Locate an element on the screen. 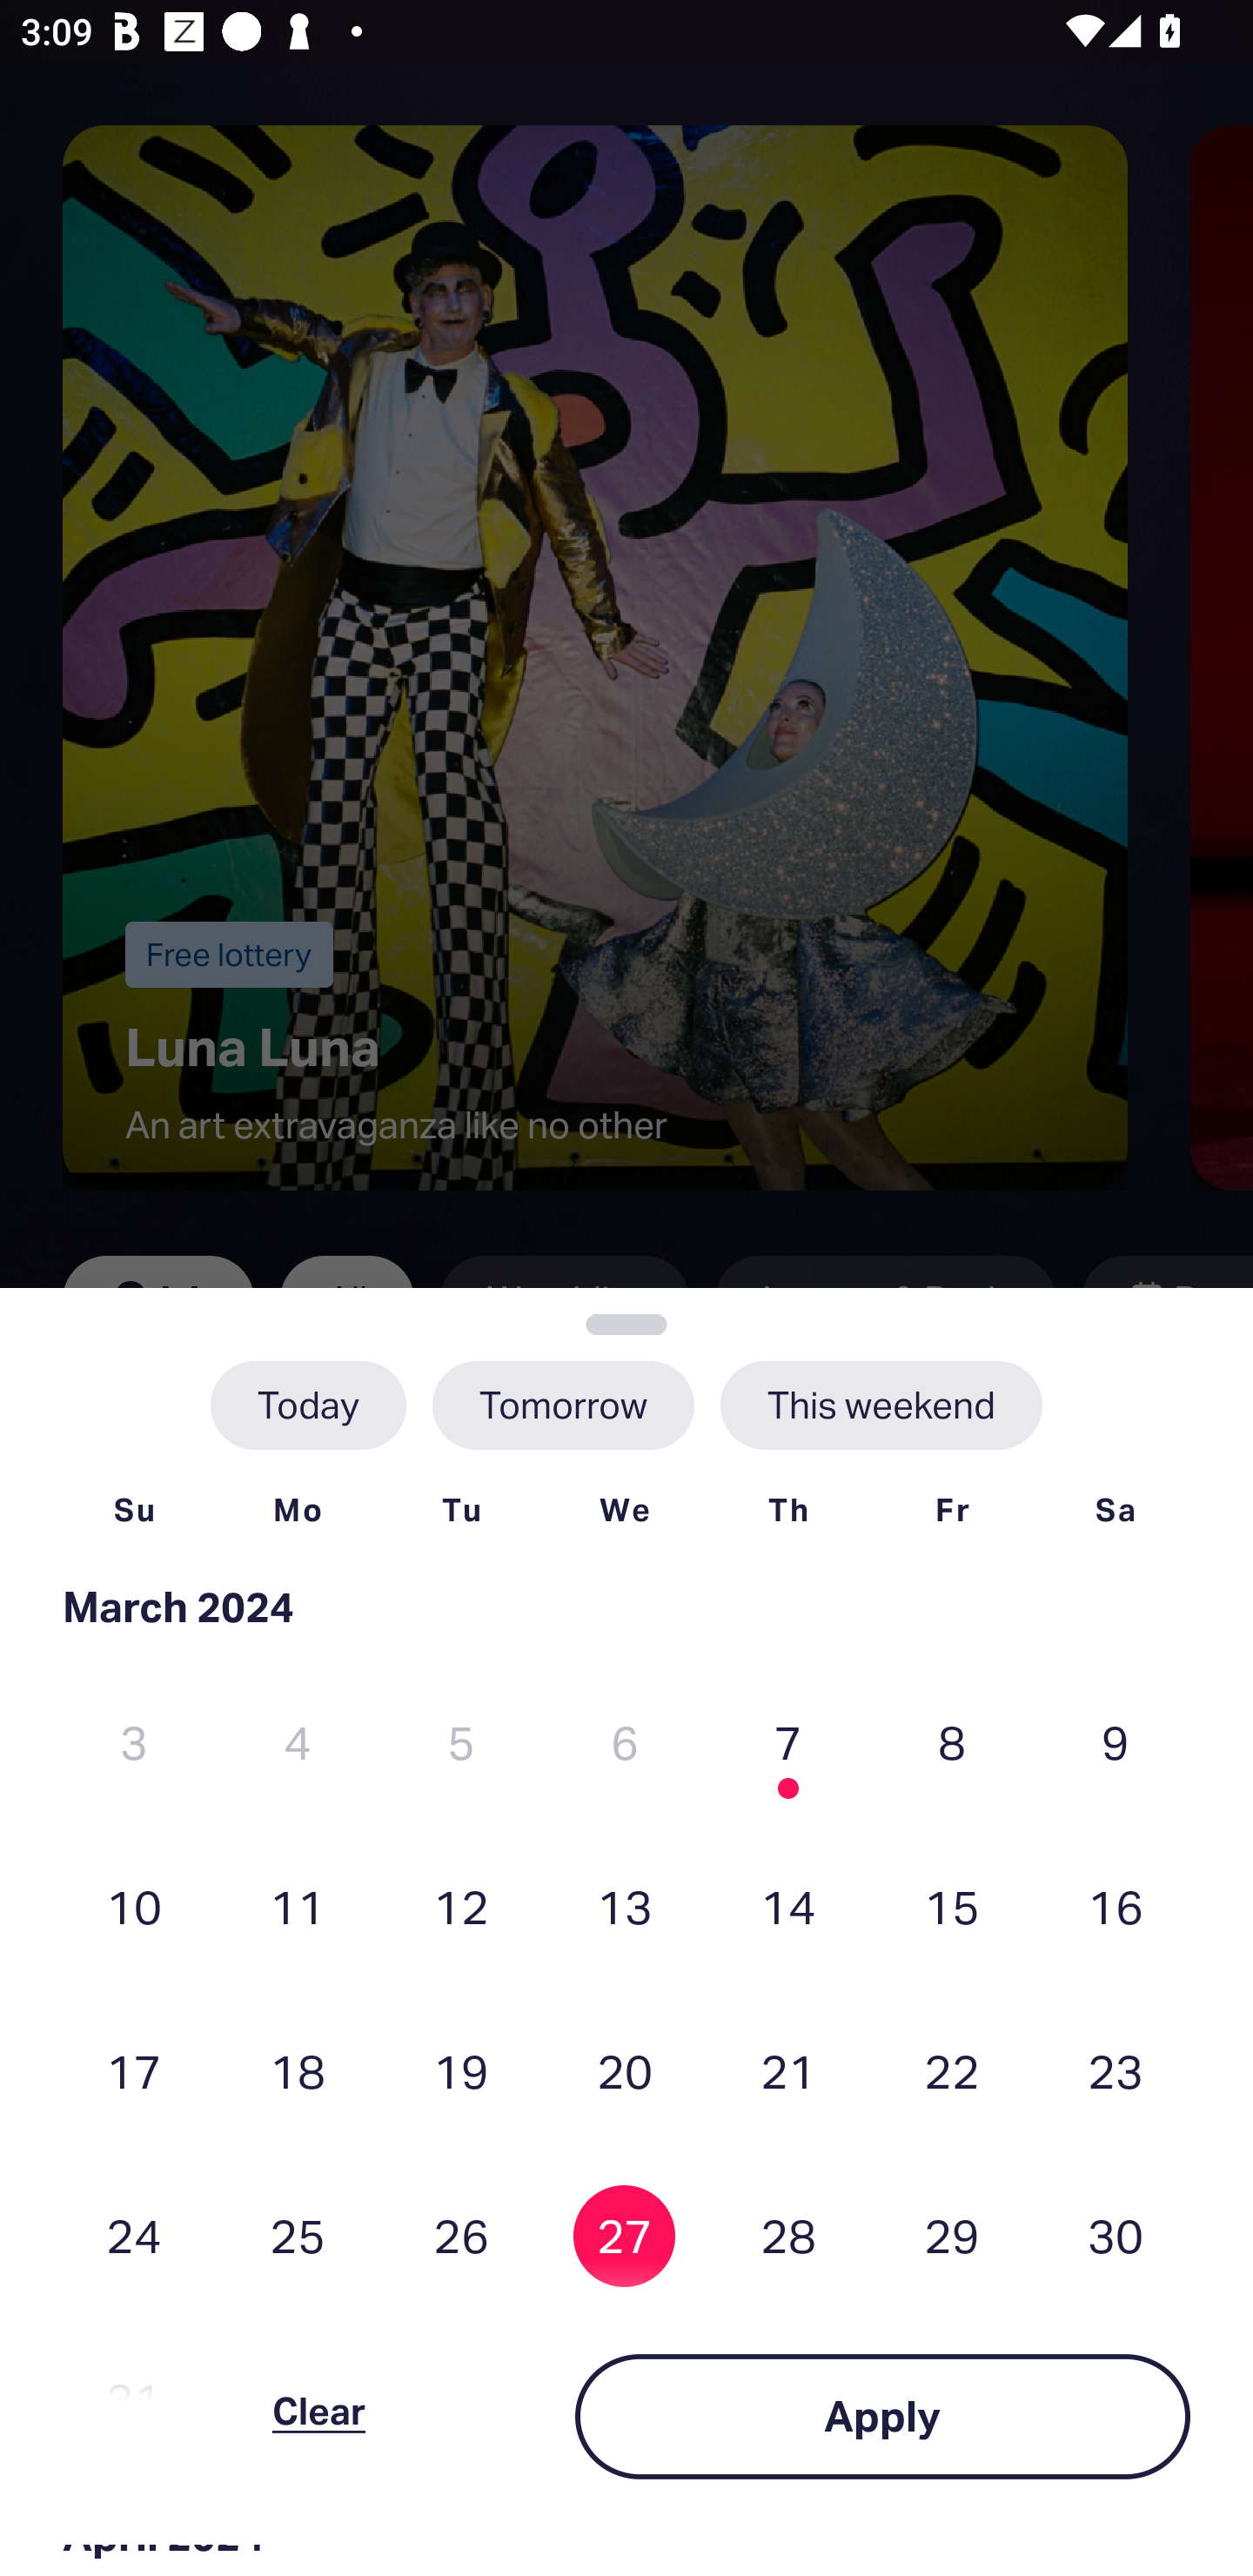  This weekend is located at coordinates (881, 1405).